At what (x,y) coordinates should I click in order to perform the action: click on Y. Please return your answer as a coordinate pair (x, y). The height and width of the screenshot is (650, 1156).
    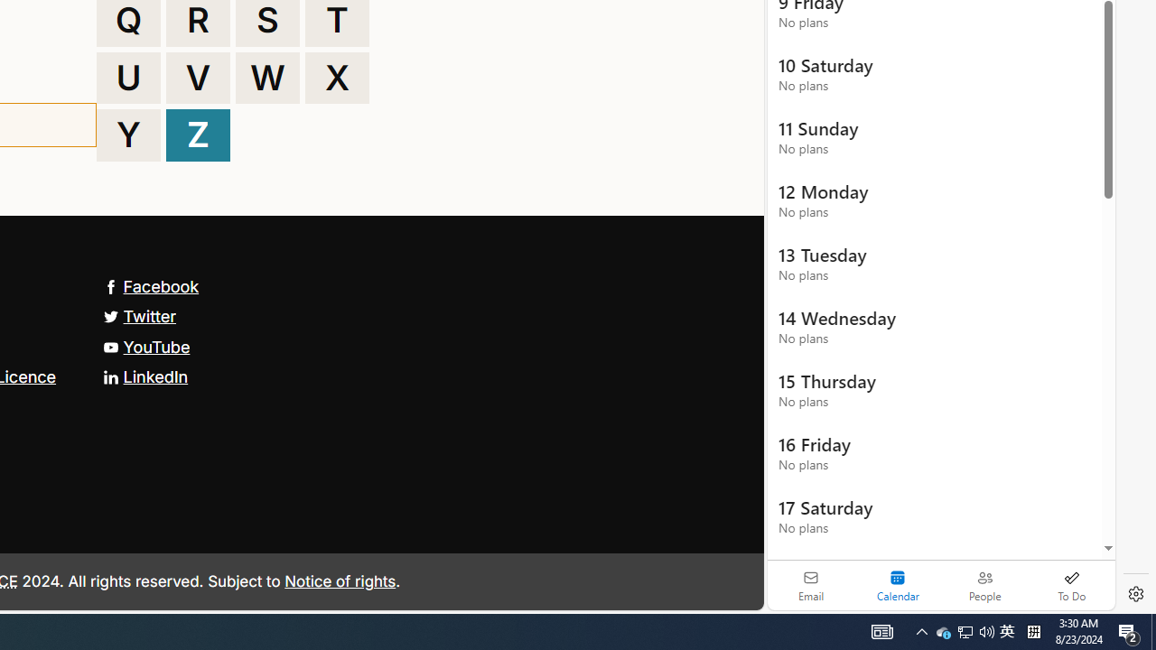
    Looking at the image, I should click on (128, 135).